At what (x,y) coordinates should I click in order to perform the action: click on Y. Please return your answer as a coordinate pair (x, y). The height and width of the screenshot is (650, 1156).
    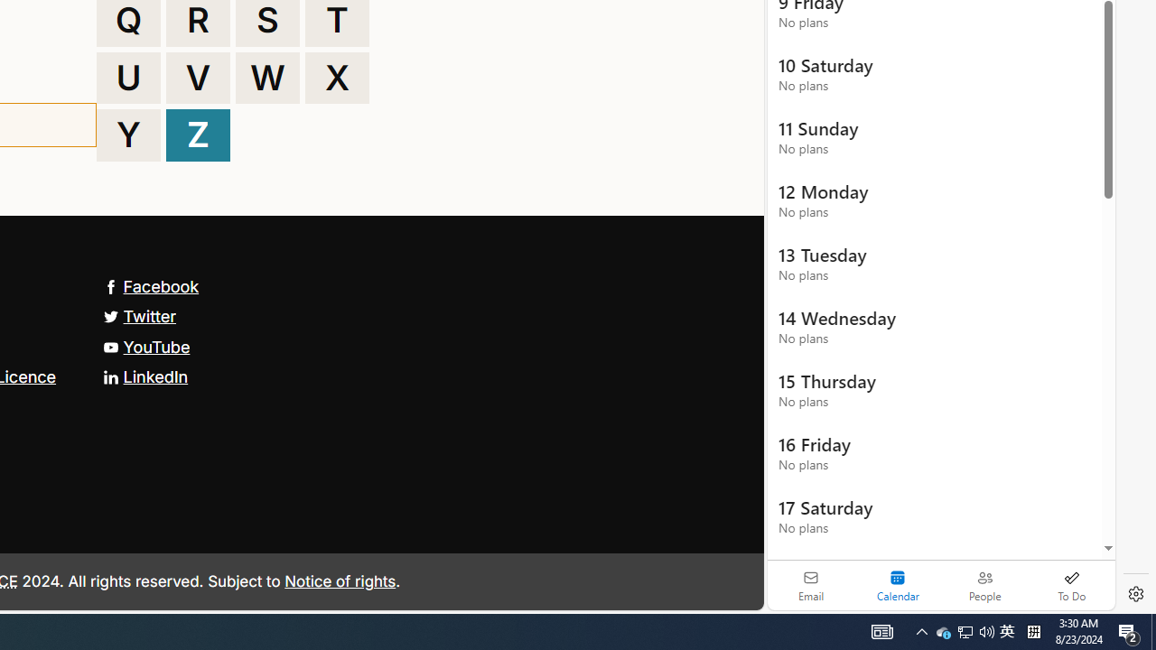
    Looking at the image, I should click on (128, 135).